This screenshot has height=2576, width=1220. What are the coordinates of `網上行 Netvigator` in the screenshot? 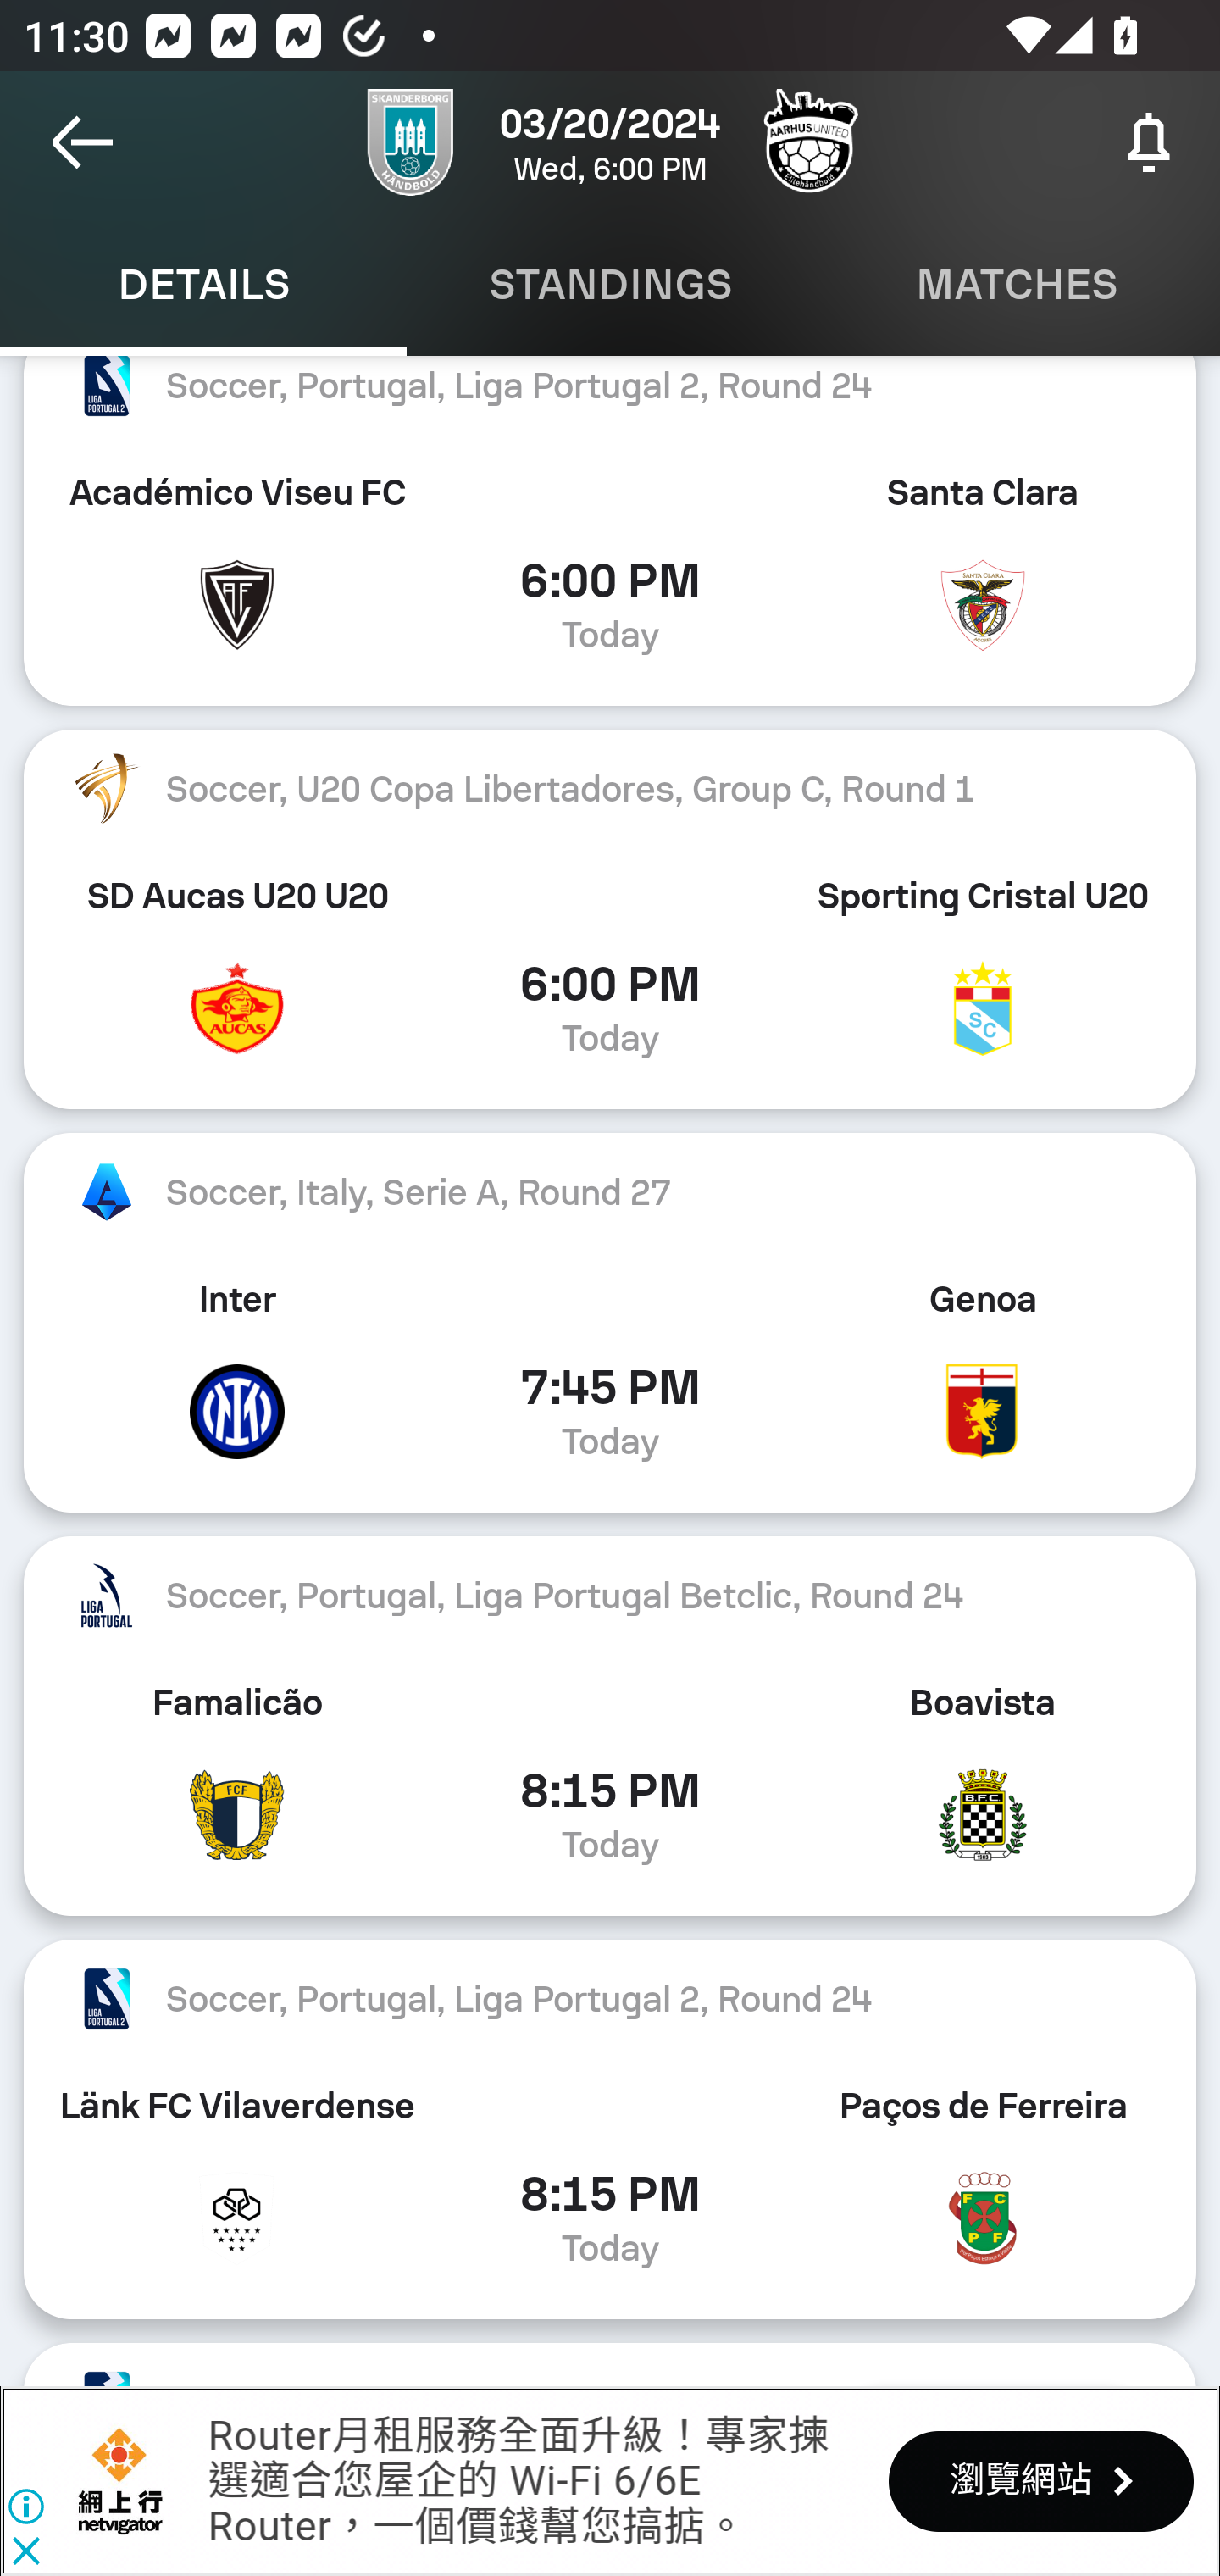 It's located at (120, 2481).